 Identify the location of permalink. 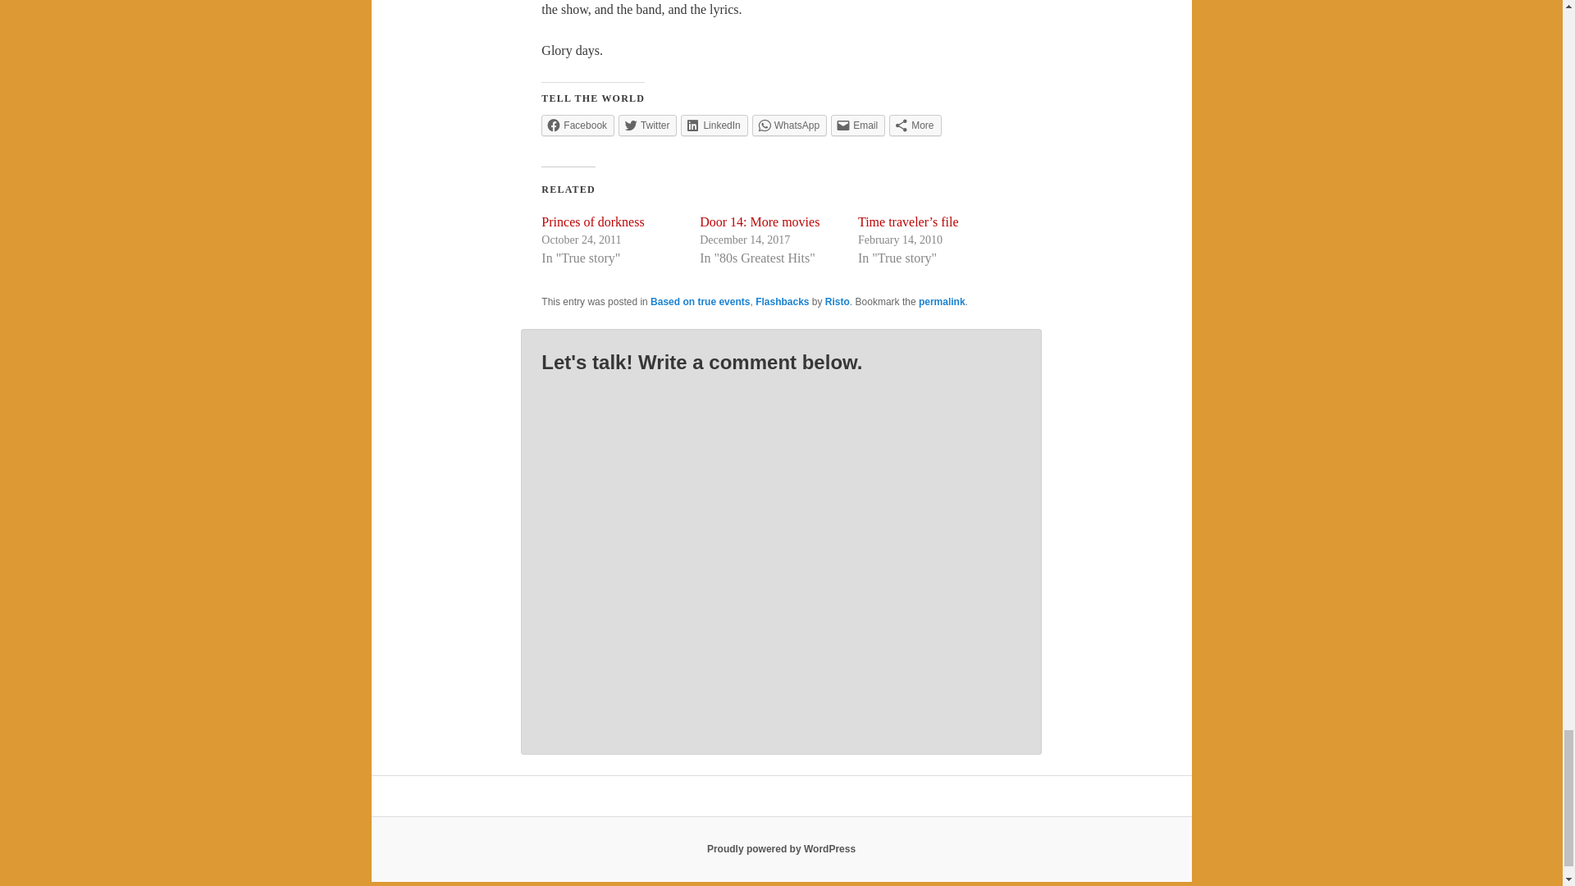
(942, 301).